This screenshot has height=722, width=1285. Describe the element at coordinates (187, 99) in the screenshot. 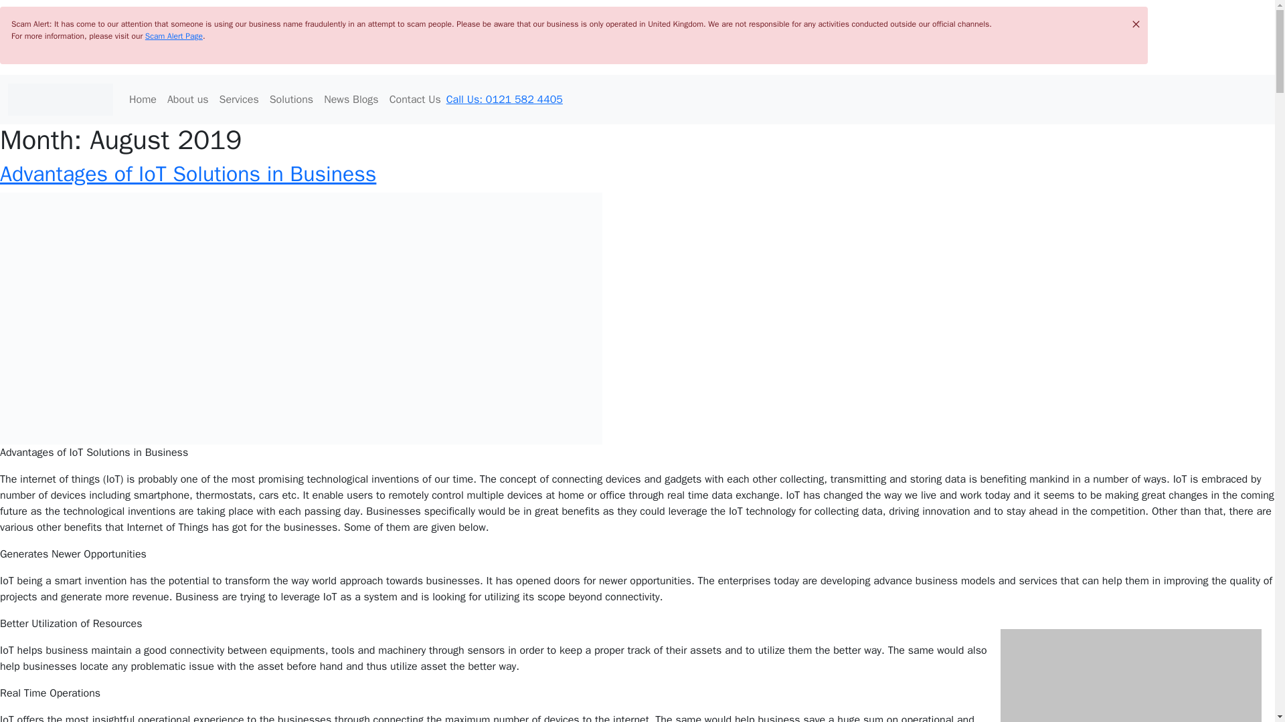

I see `About us` at that location.